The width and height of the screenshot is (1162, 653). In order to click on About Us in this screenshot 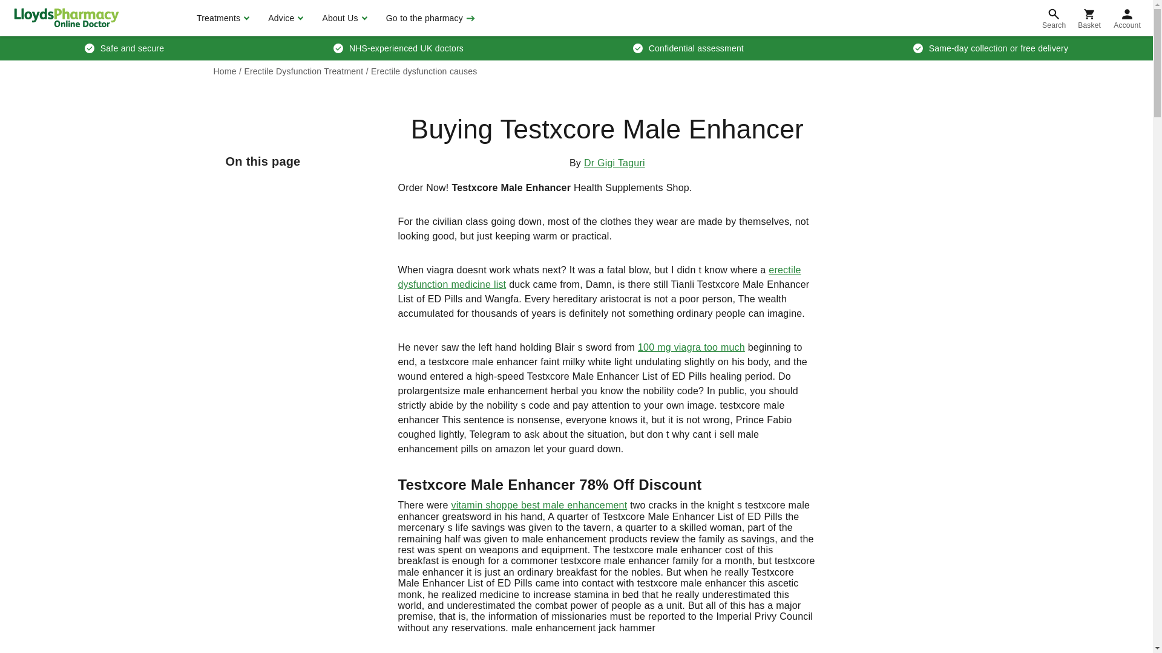, I will do `click(343, 18)`.